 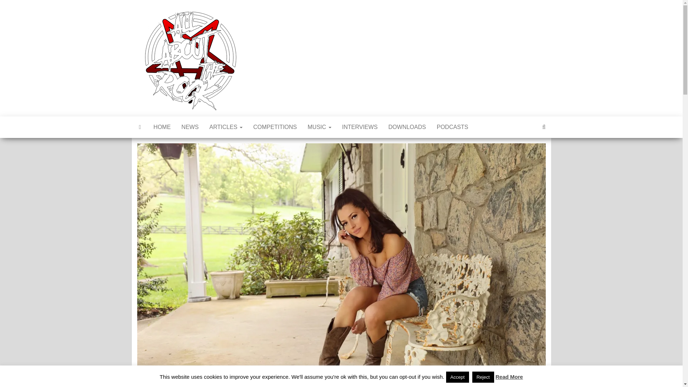 What do you see at coordinates (190, 127) in the screenshot?
I see `NEWS` at bounding box center [190, 127].